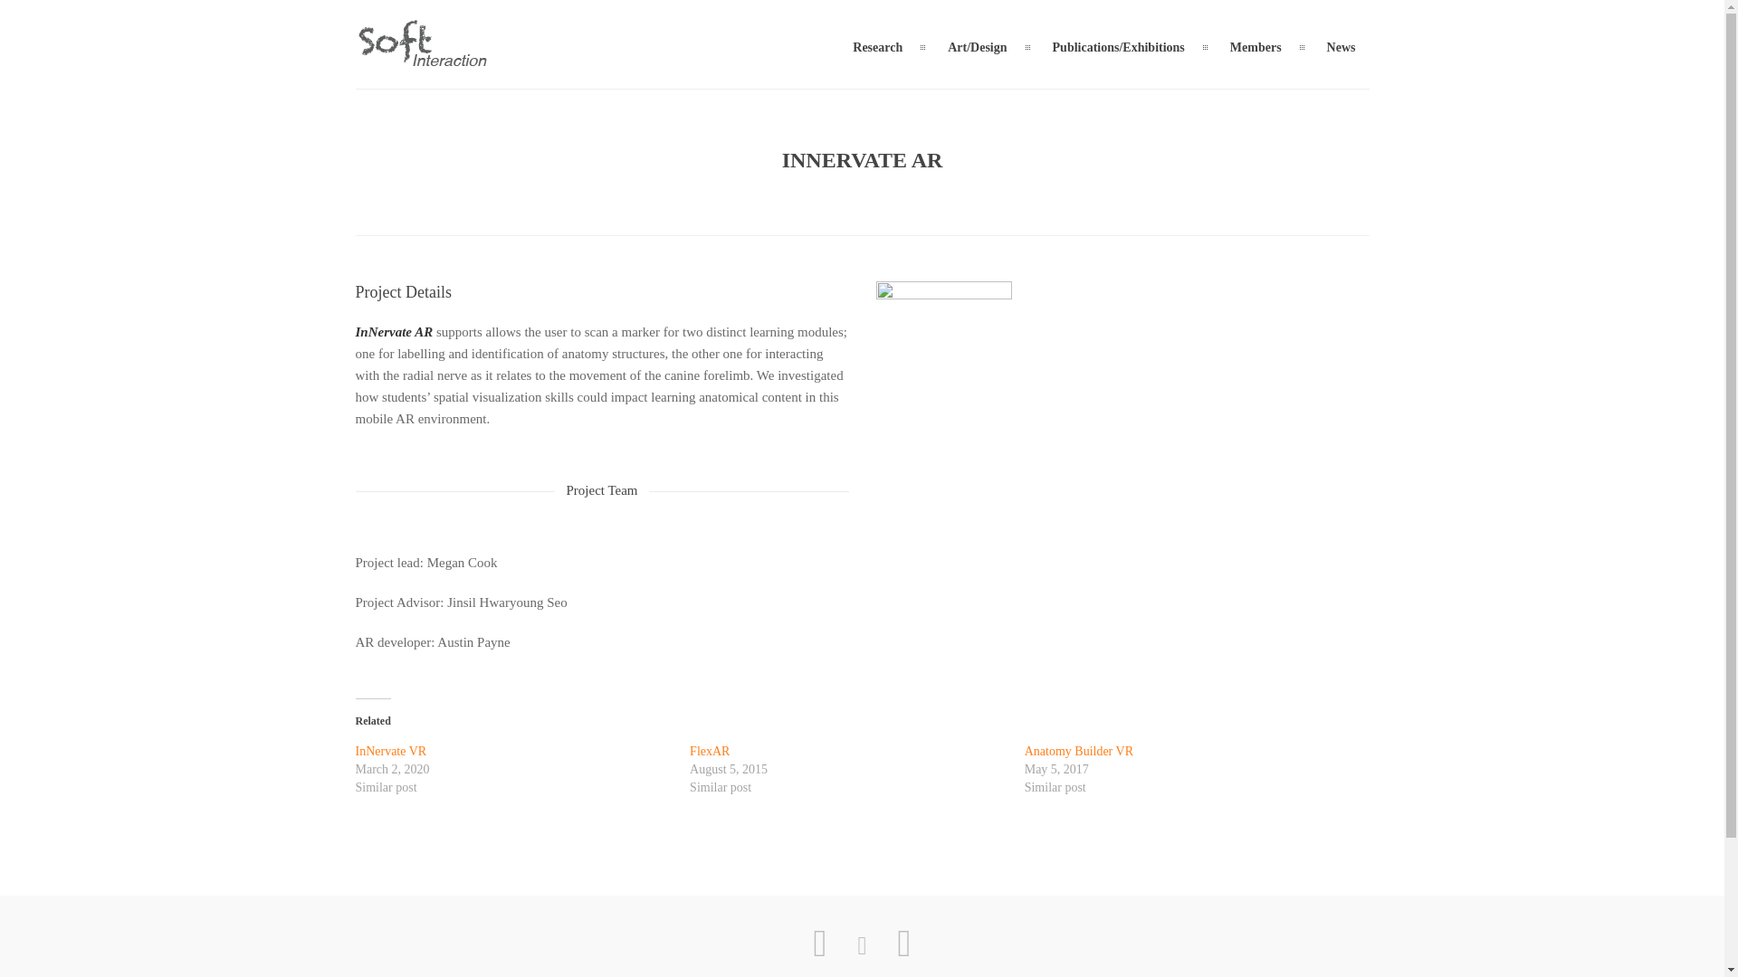  What do you see at coordinates (422, 60) in the screenshot?
I see `Soft Interaction Lab` at bounding box center [422, 60].